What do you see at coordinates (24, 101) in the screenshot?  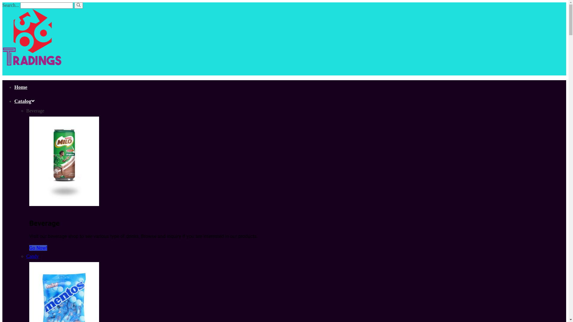 I see `Catalog` at bounding box center [24, 101].